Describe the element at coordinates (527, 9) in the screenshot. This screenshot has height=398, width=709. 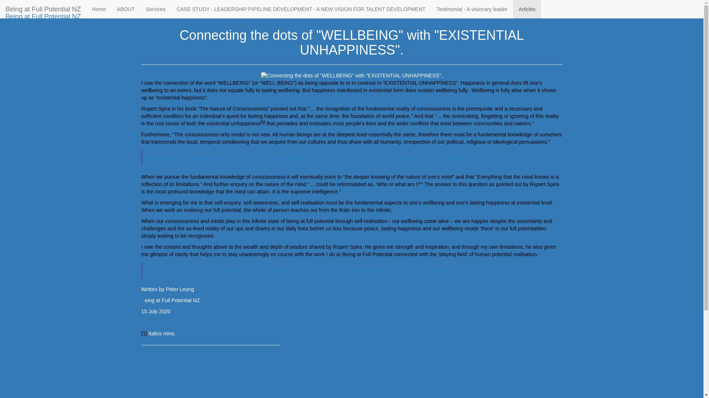
I see `Articles` at that location.